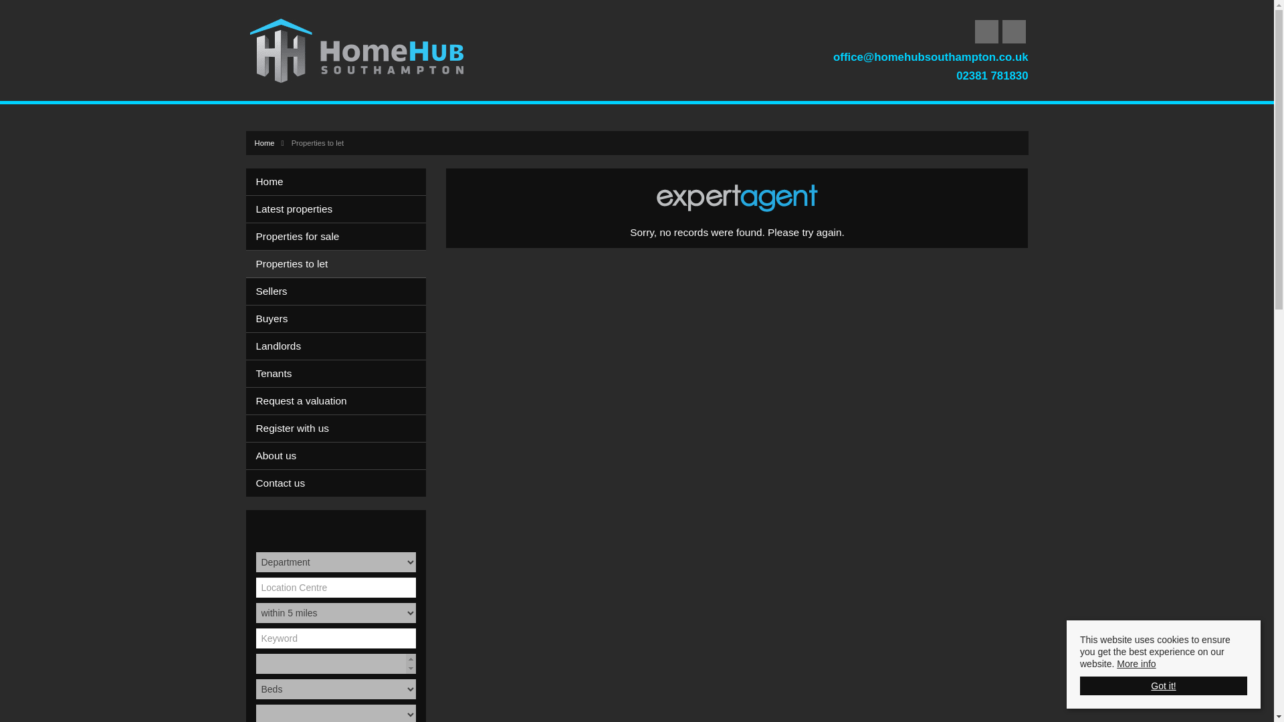 The width and height of the screenshot is (1284, 722). What do you see at coordinates (341, 373) in the screenshot?
I see `Tenants` at bounding box center [341, 373].